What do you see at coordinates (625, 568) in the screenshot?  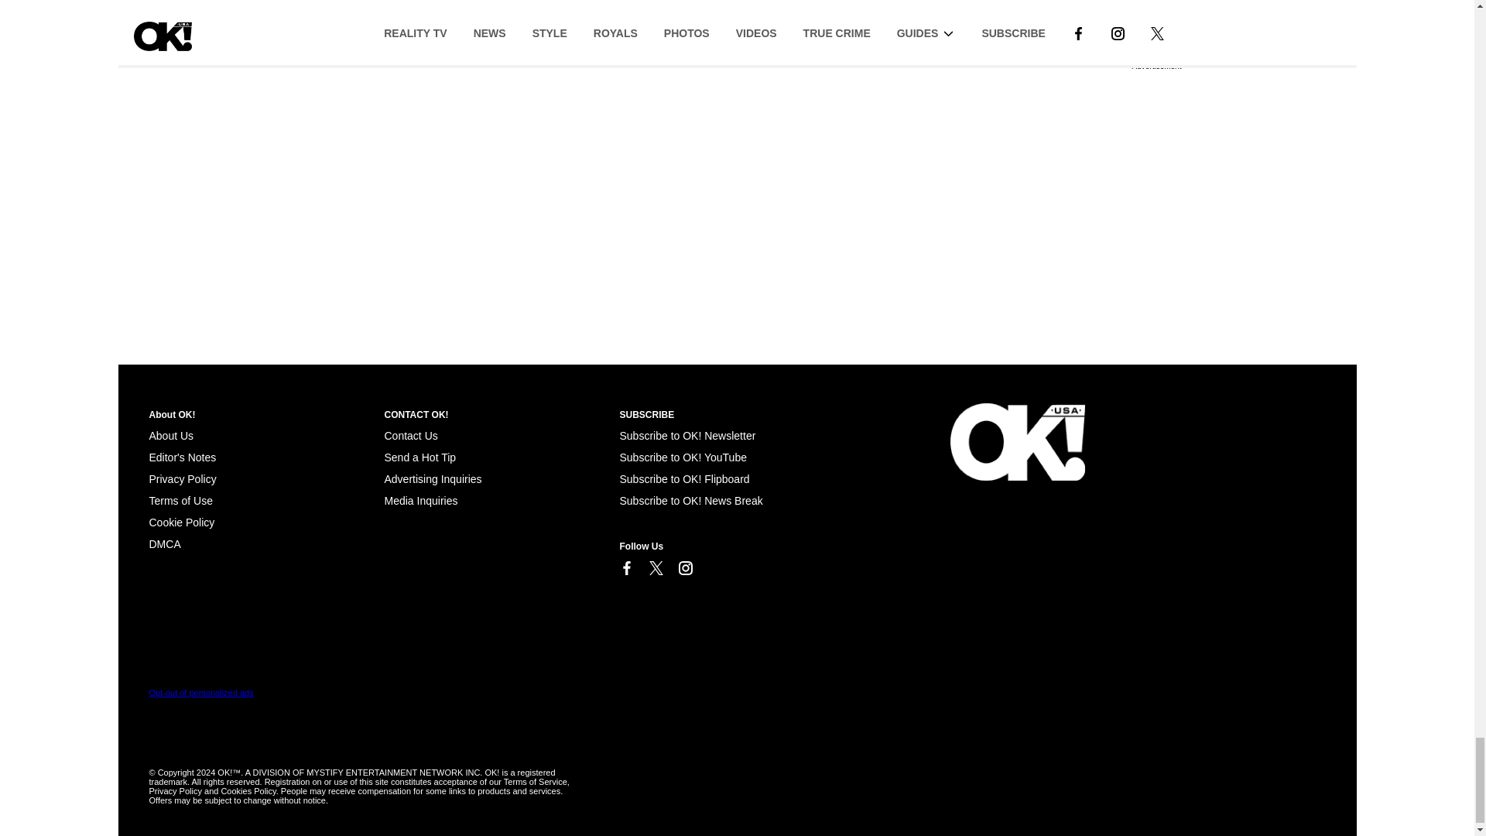 I see `Link to Facebook` at bounding box center [625, 568].